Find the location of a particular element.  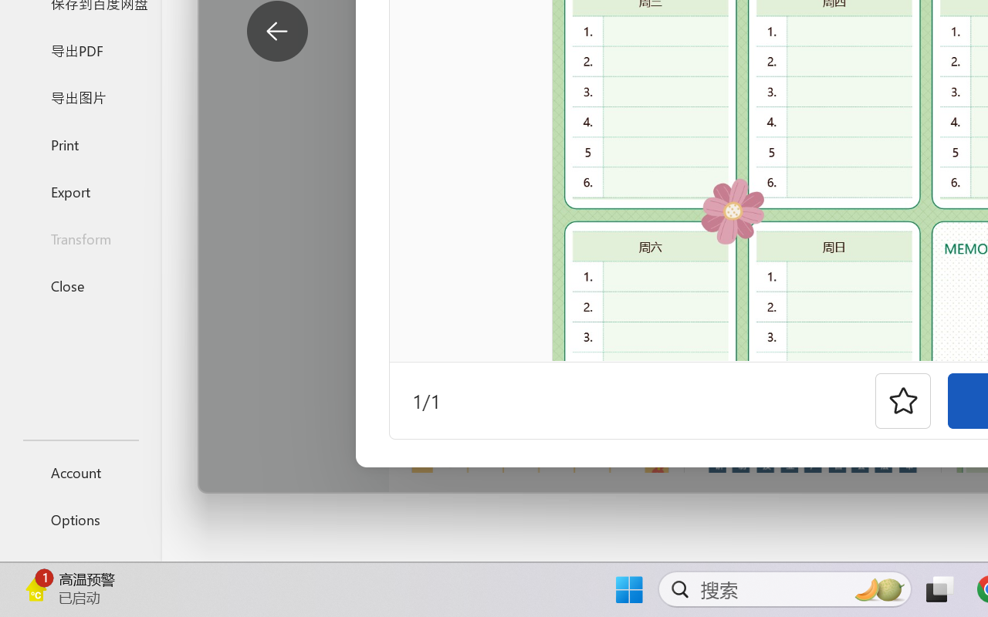

Transform is located at coordinates (80, 239).